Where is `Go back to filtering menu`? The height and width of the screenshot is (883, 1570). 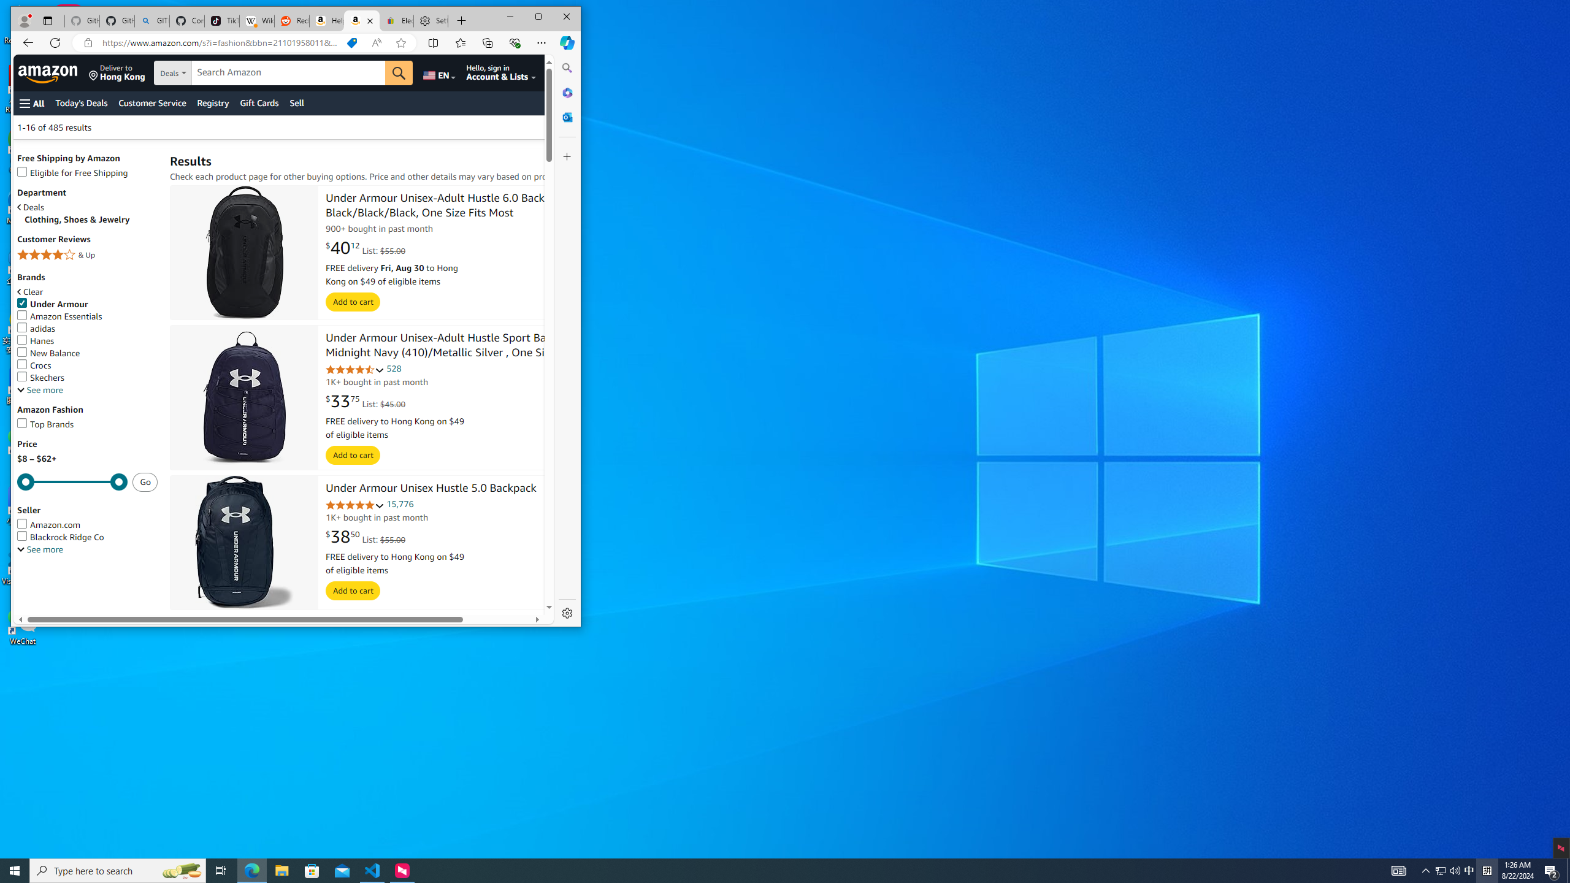 Go back to filtering menu is located at coordinates (87, 316).